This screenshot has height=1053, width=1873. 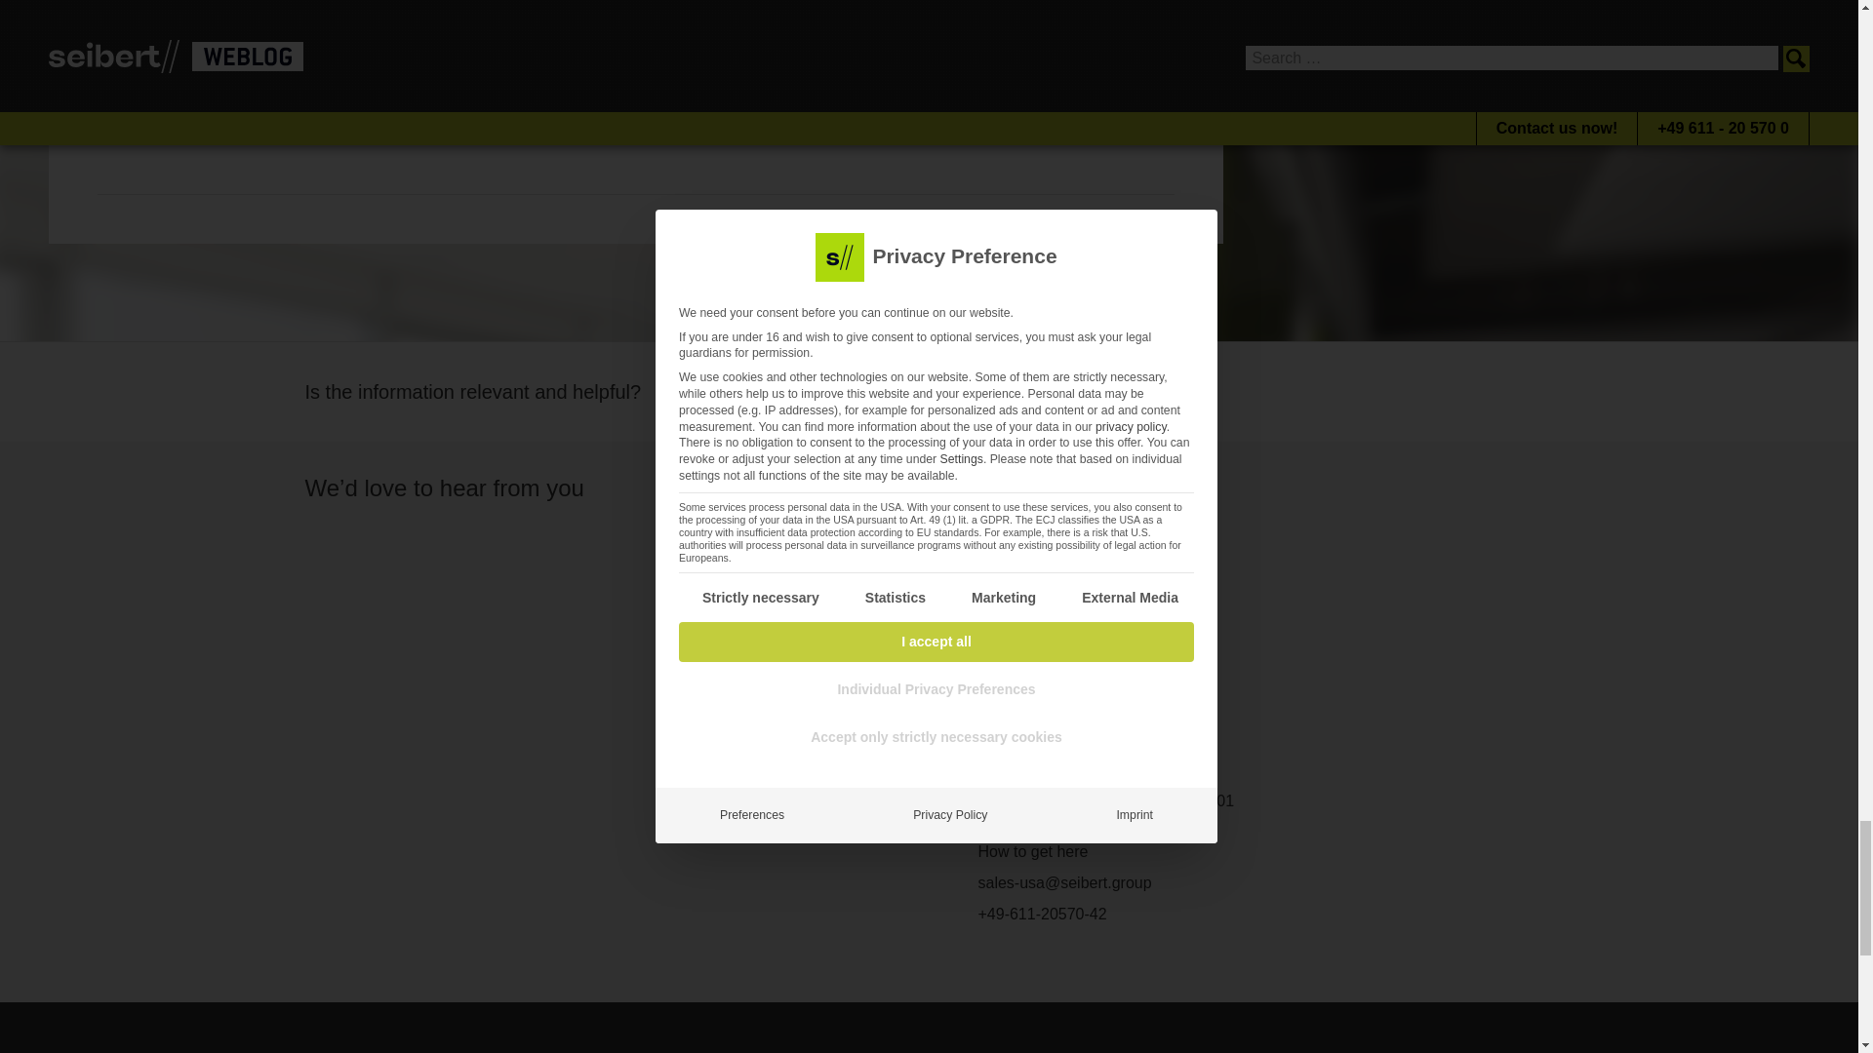 I want to click on Share on LinkedIn, so click(x=207, y=119).